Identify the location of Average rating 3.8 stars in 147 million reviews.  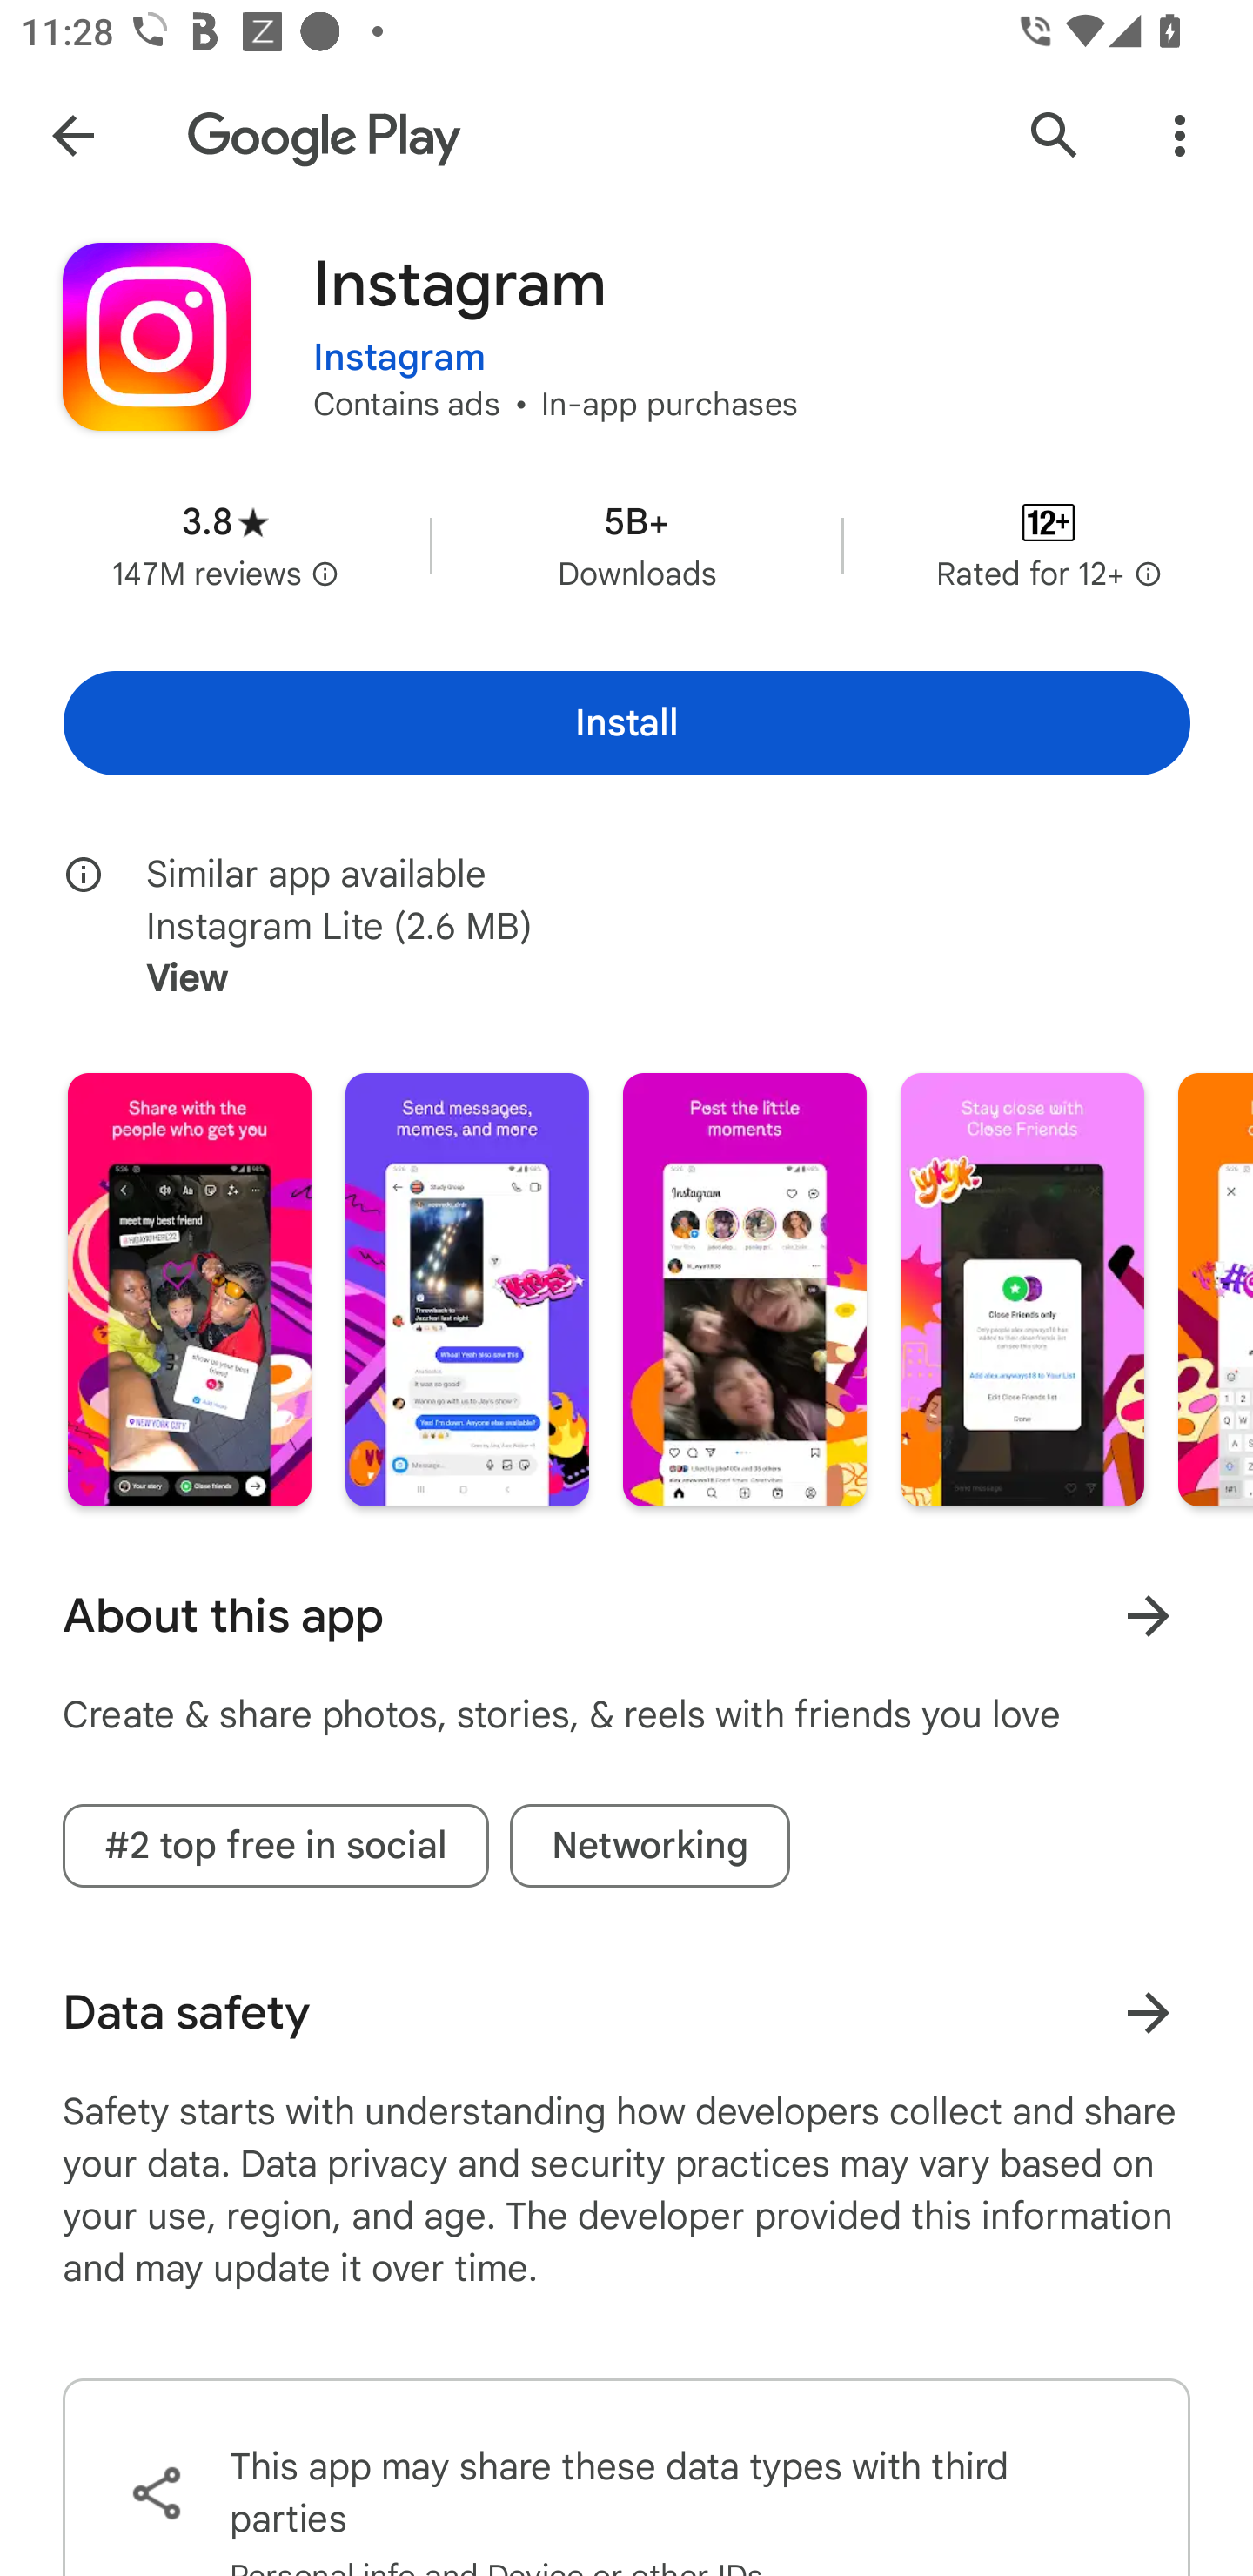
(225, 545).